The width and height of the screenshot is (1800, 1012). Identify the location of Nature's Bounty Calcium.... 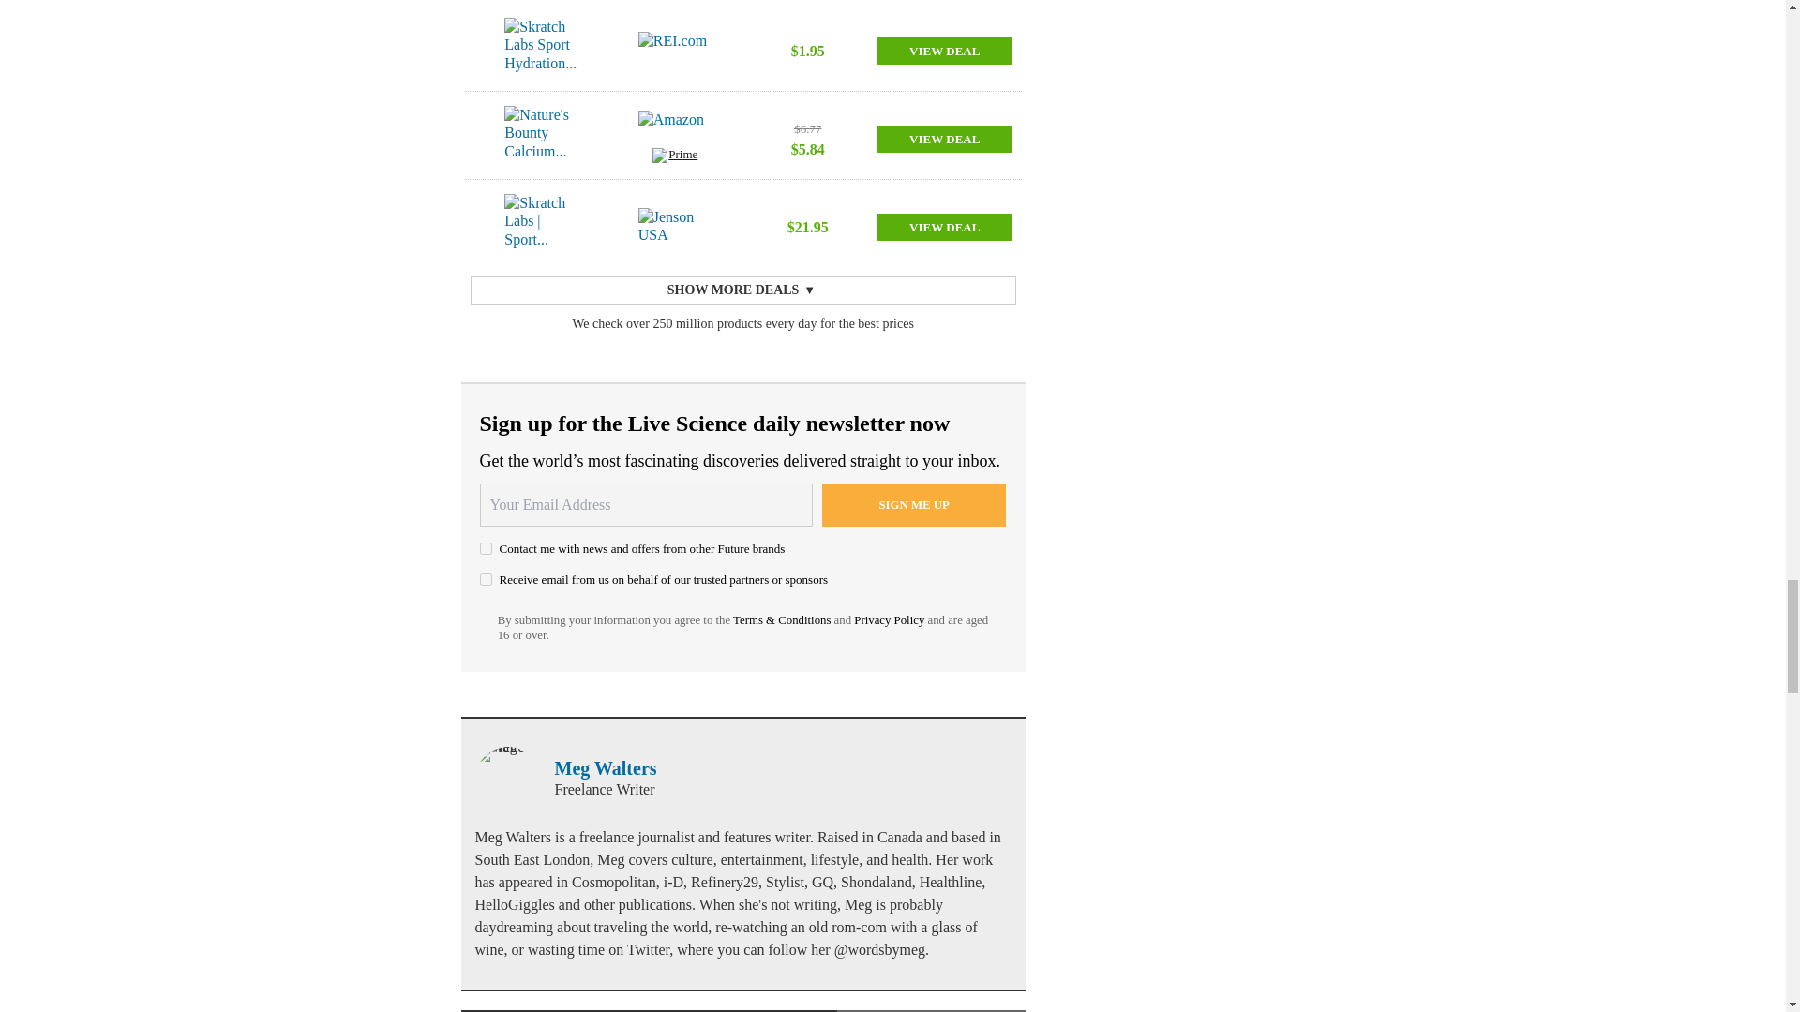
(540, 139).